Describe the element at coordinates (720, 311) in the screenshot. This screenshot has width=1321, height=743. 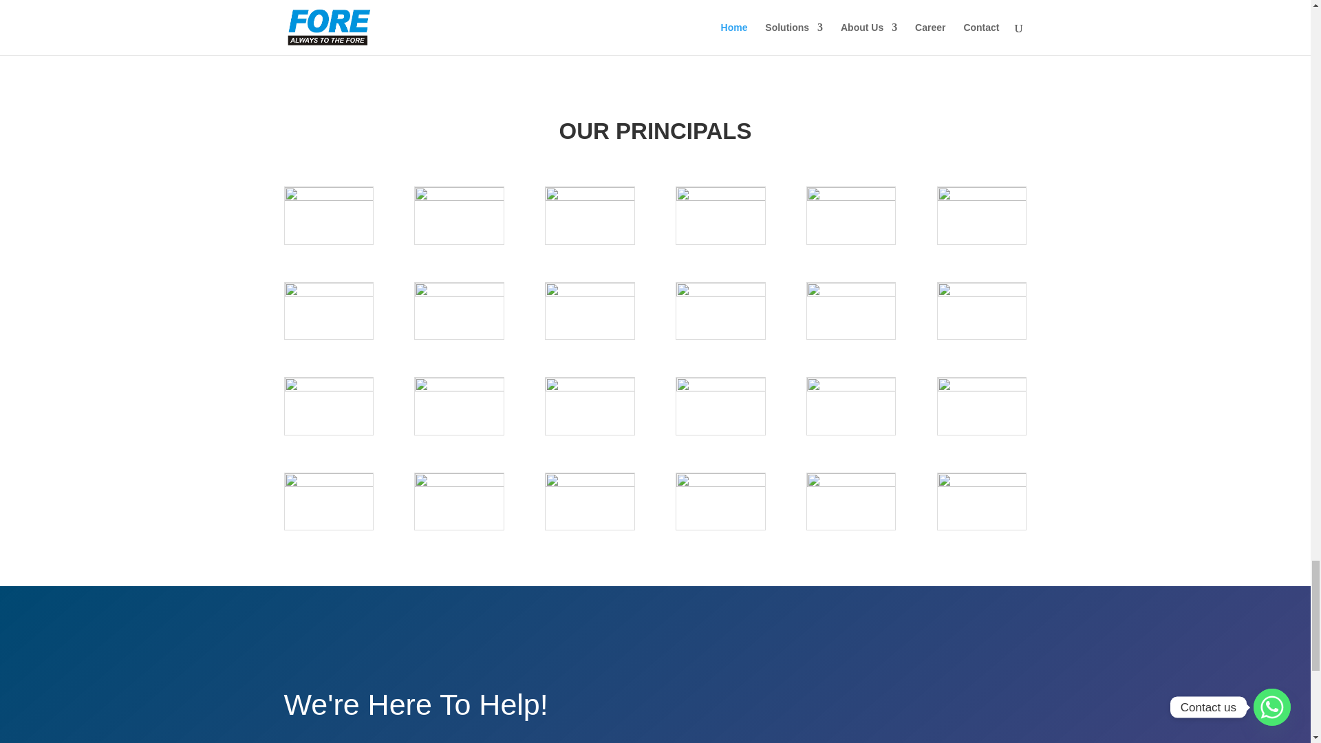
I see `Fortinet` at that location.